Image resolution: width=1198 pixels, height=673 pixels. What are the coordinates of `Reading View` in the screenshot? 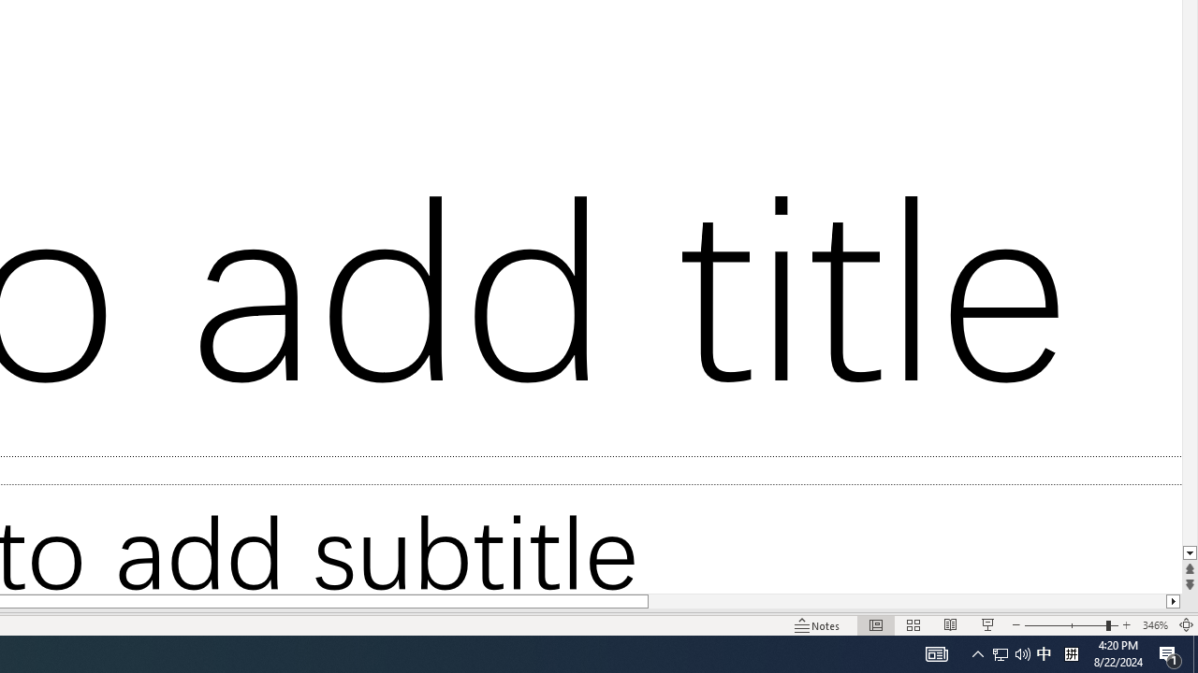 It's located at (950, 624).